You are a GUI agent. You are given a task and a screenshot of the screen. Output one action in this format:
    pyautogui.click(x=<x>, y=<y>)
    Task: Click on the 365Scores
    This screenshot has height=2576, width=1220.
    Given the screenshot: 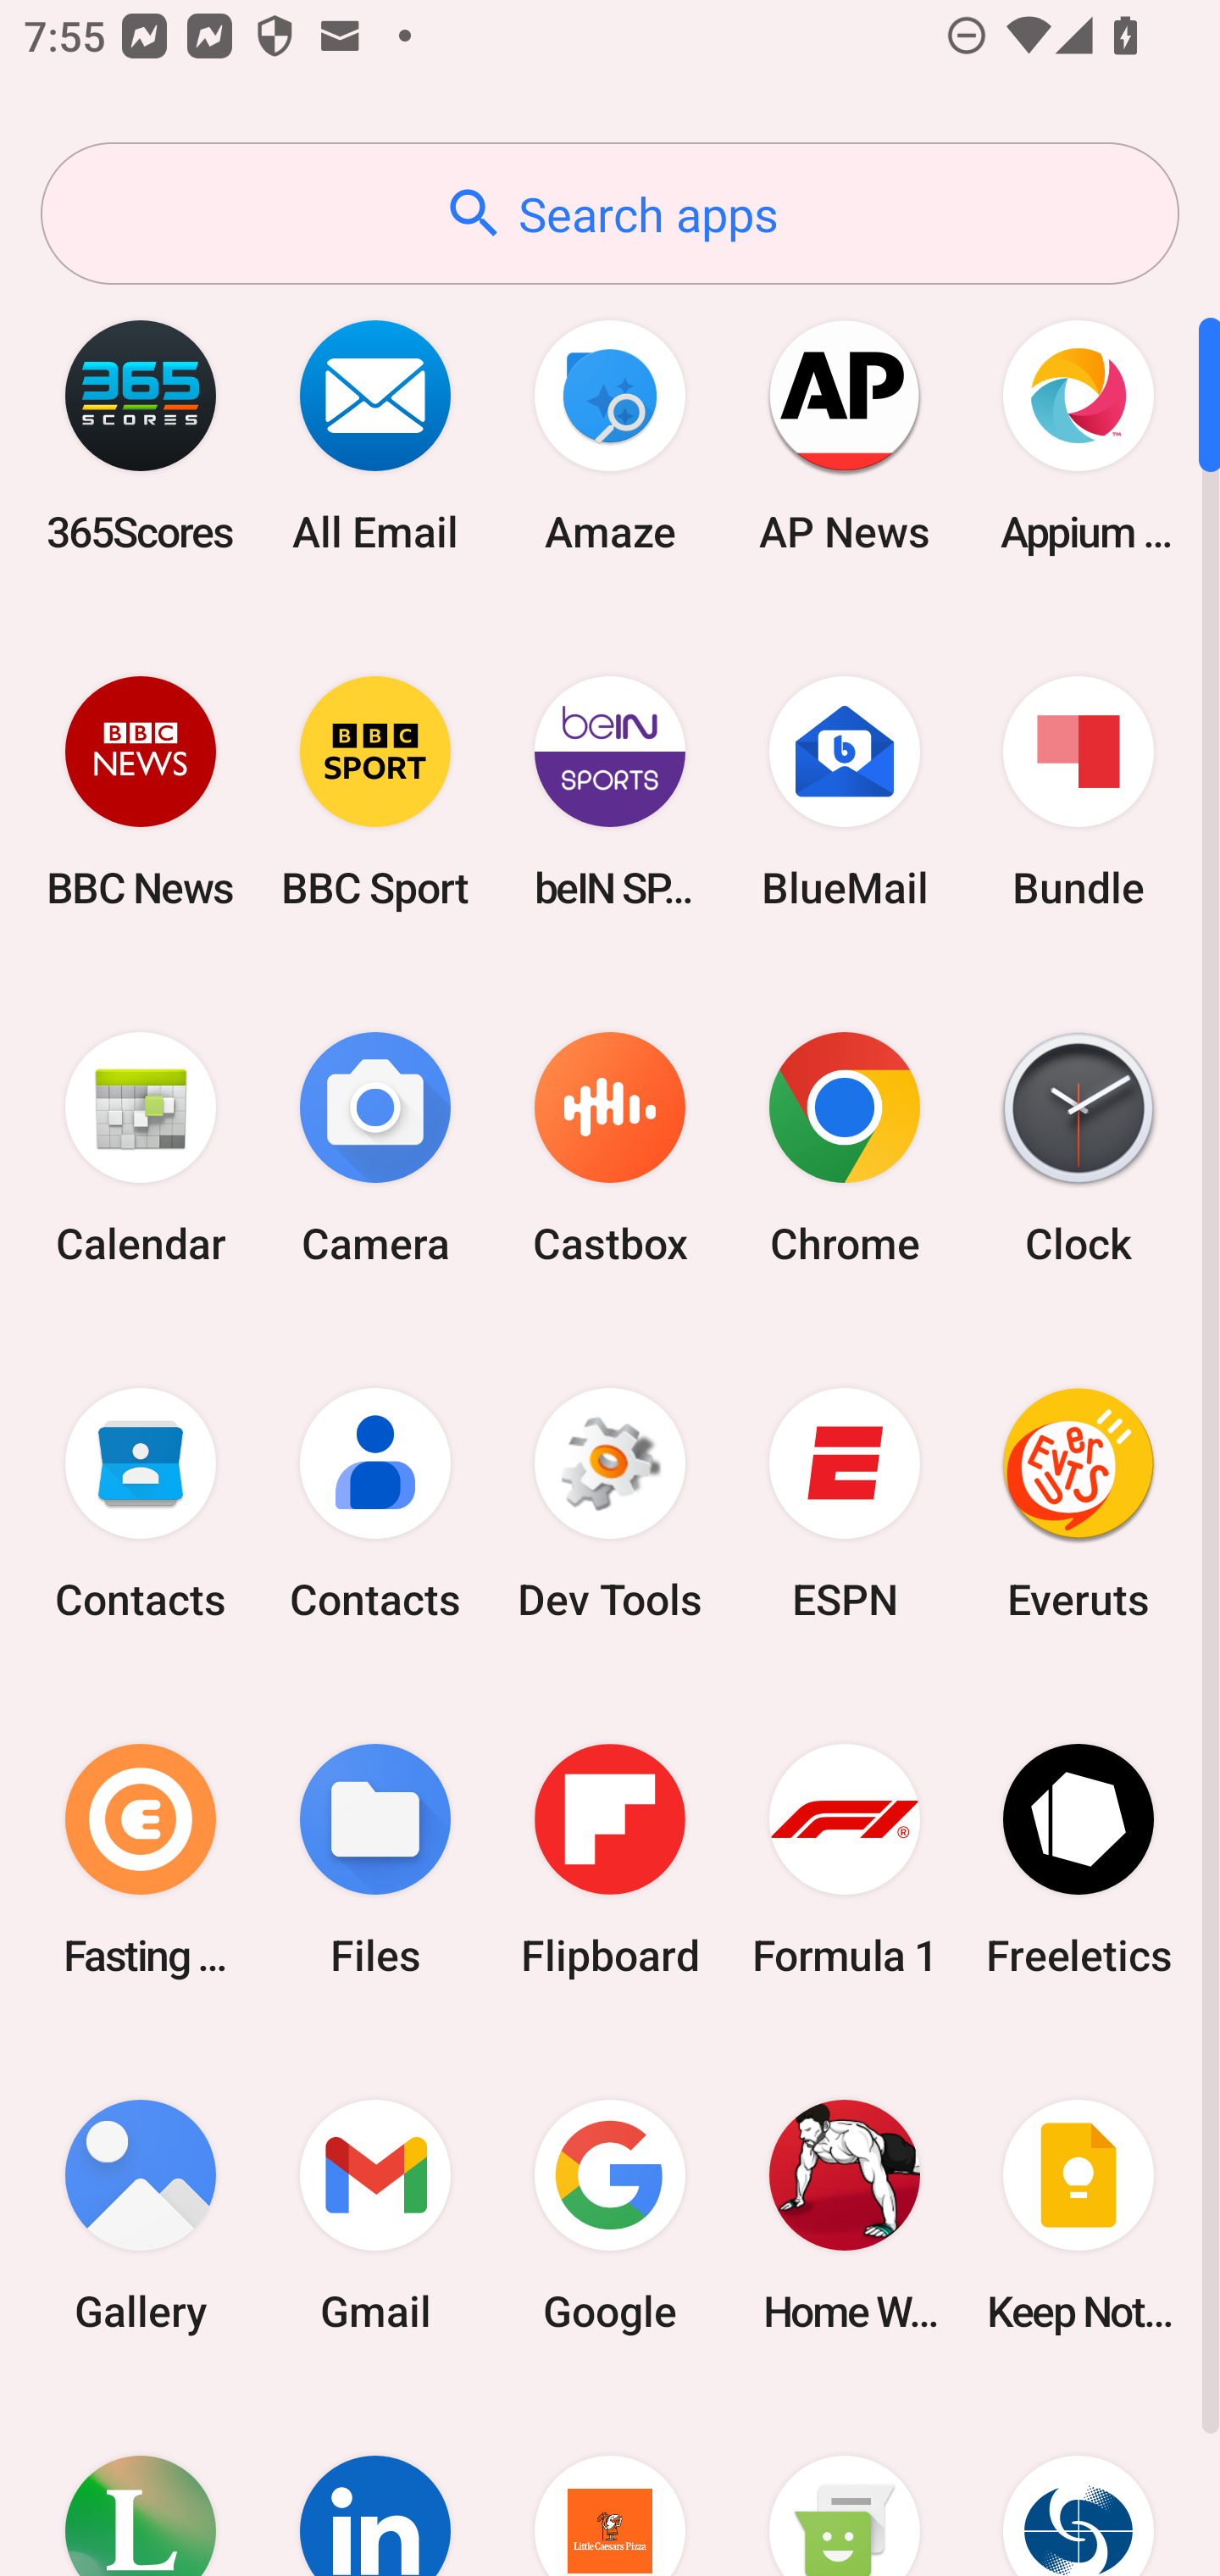 What is the action you would take?
    pyautogui.click(x=141, y=436)
    